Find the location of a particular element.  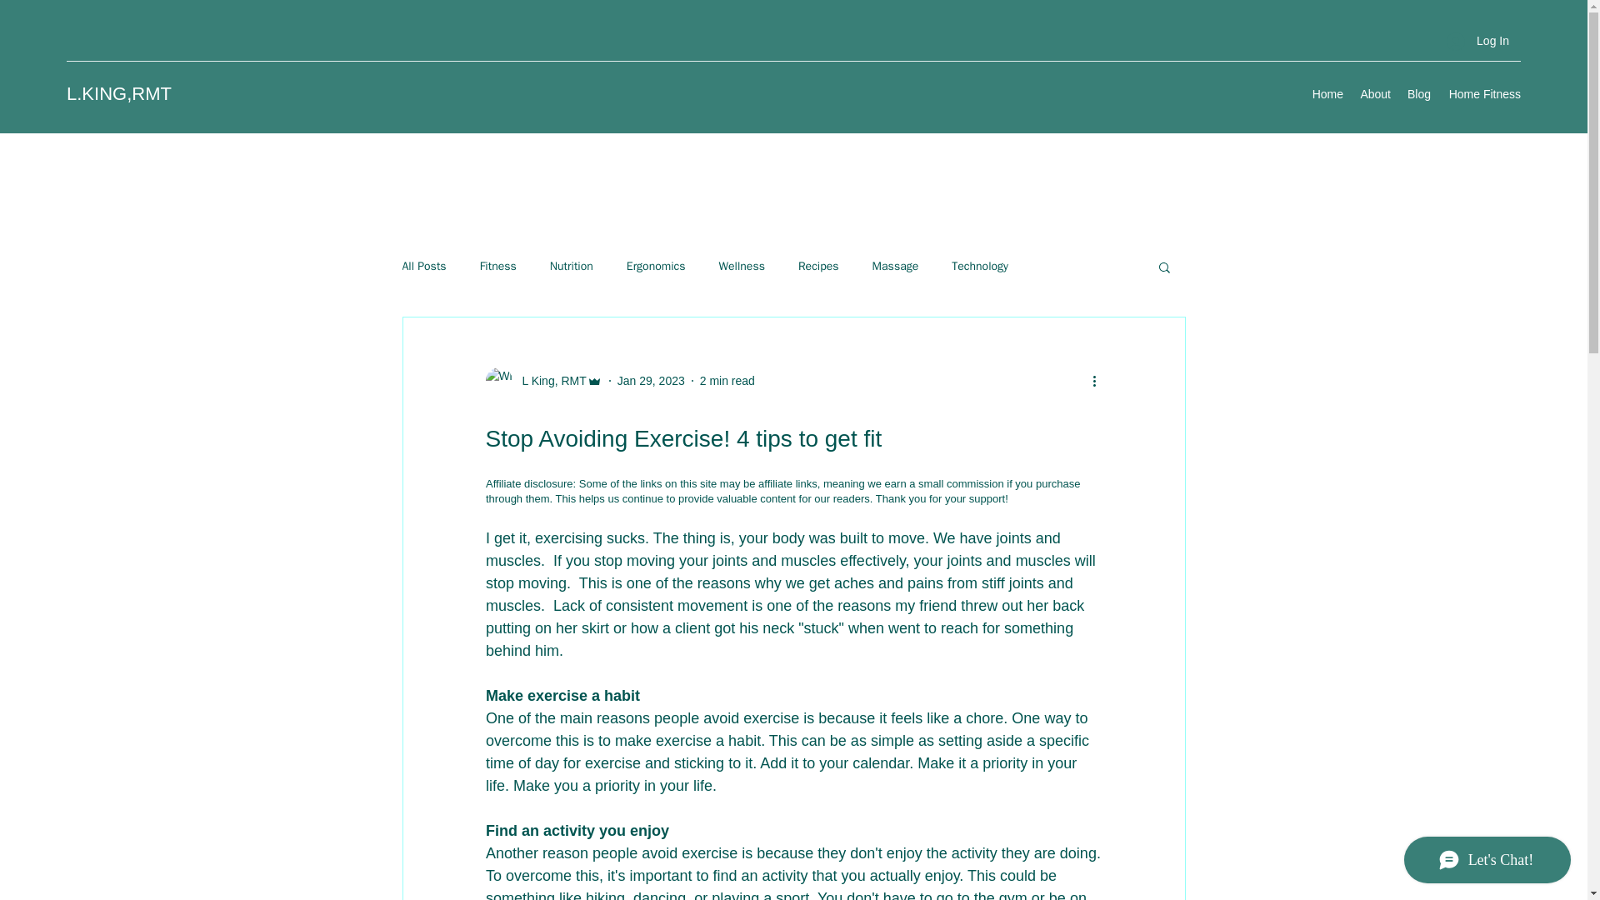

L King, RMT is located at coordinates (542, 380).